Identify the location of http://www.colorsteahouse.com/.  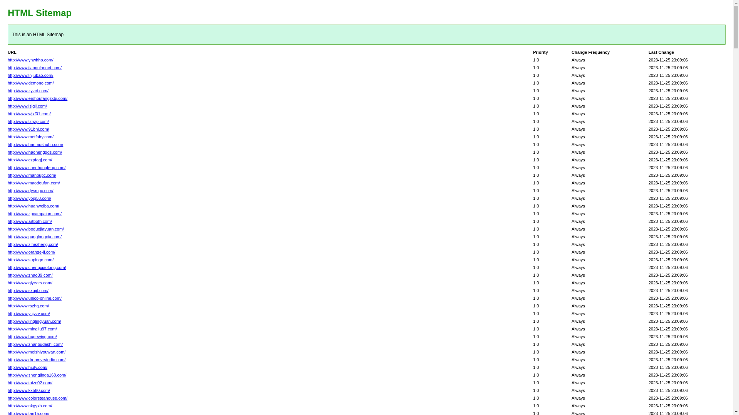
(38, 398).